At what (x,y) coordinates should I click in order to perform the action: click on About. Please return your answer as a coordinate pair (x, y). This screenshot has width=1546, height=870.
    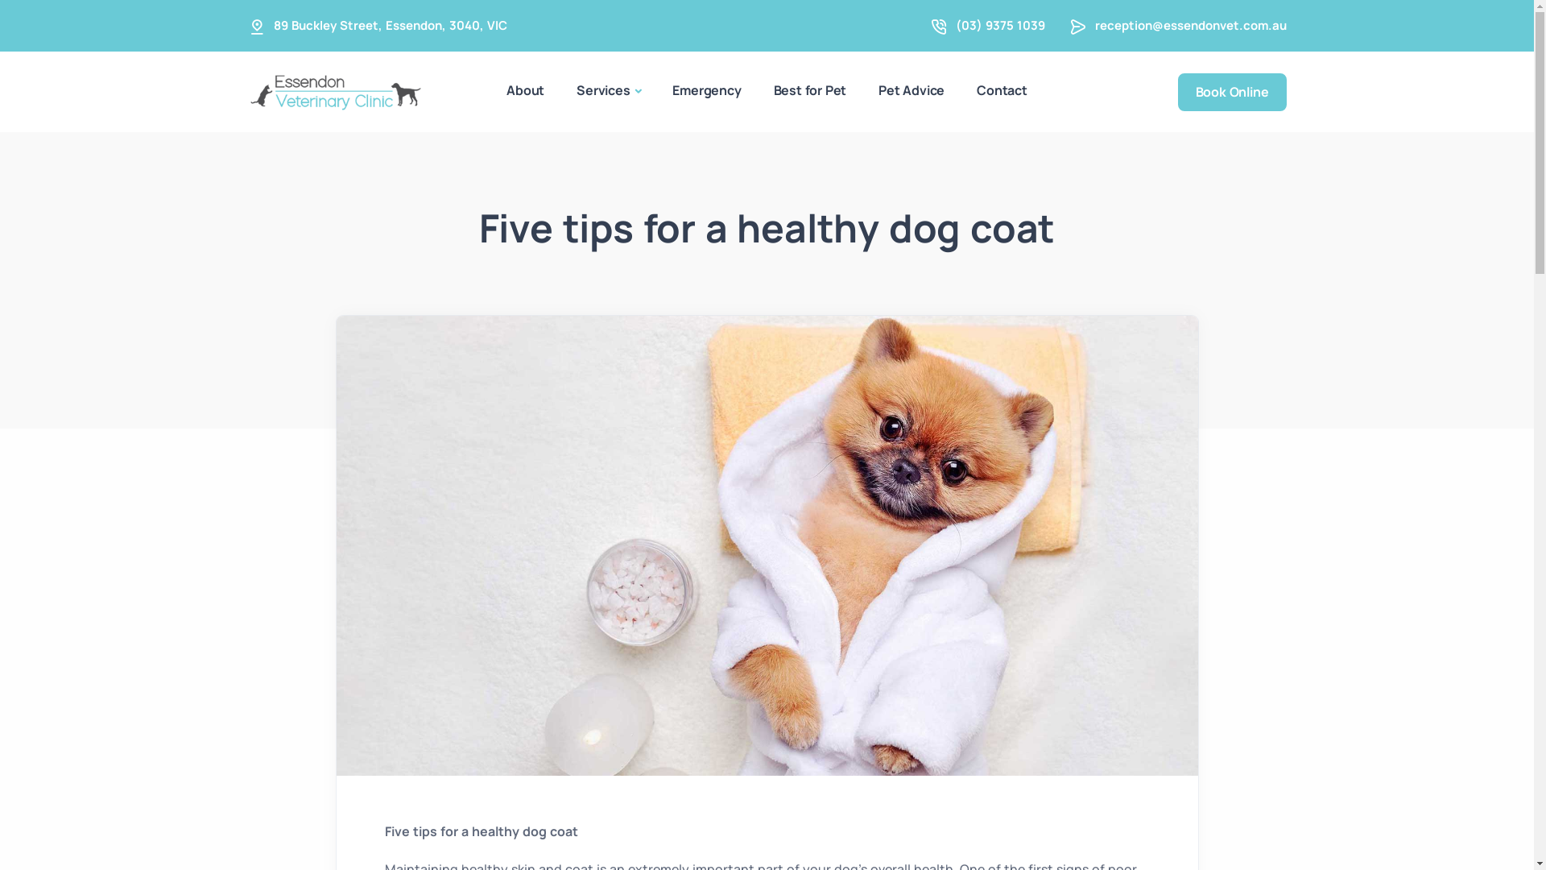
    Looking at the image, I should click on (525, 90).